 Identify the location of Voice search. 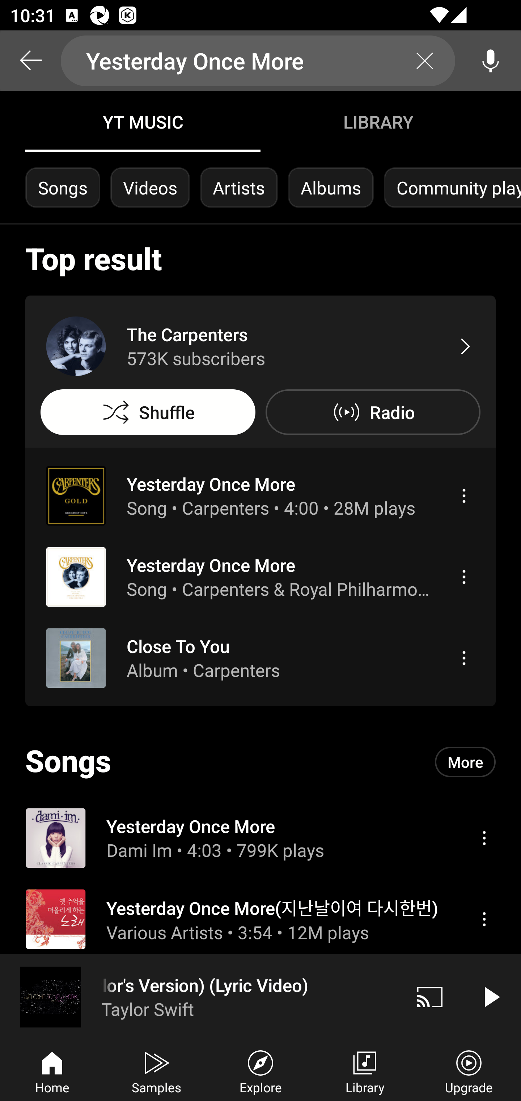
(491, 61).